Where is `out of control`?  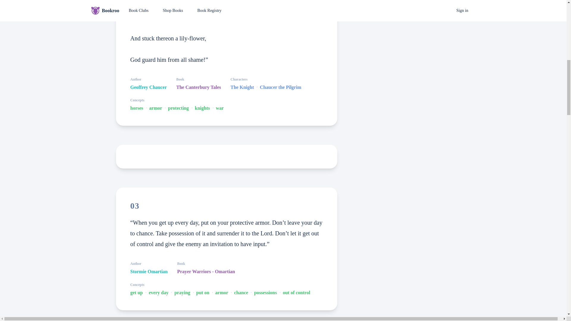
out of control is located at coordinates (296, 292).